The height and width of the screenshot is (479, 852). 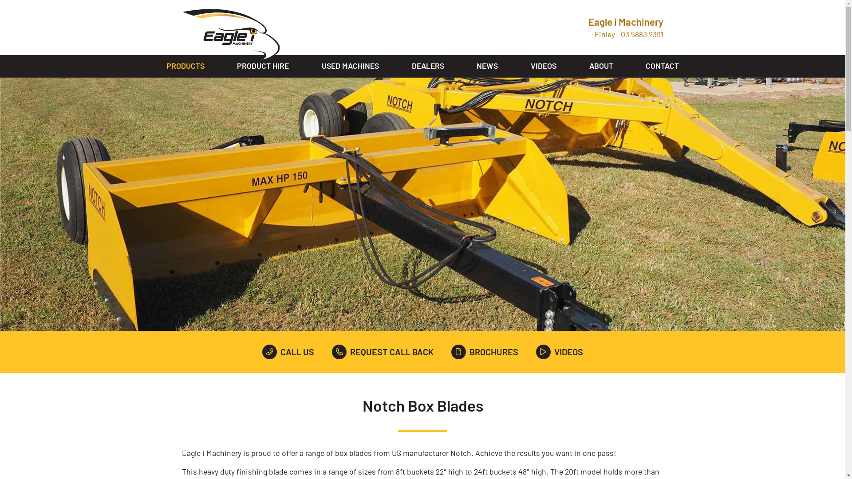 I want to click on USED MACHINES, so click(x=351, y=67).